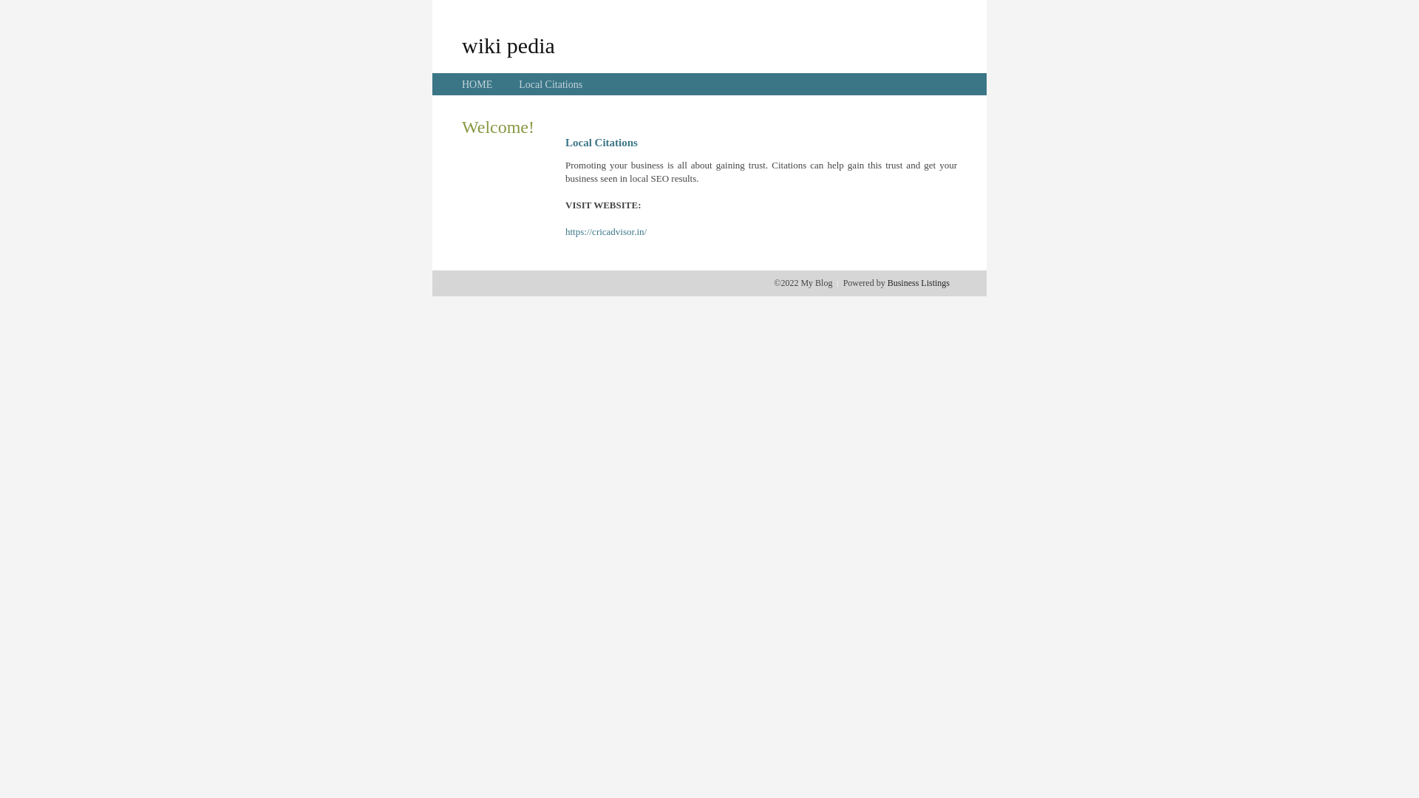  What do you see at coordinates (508, 45) in the screenshot?
I see `wiki pedia` at bounding box center [508, 45].